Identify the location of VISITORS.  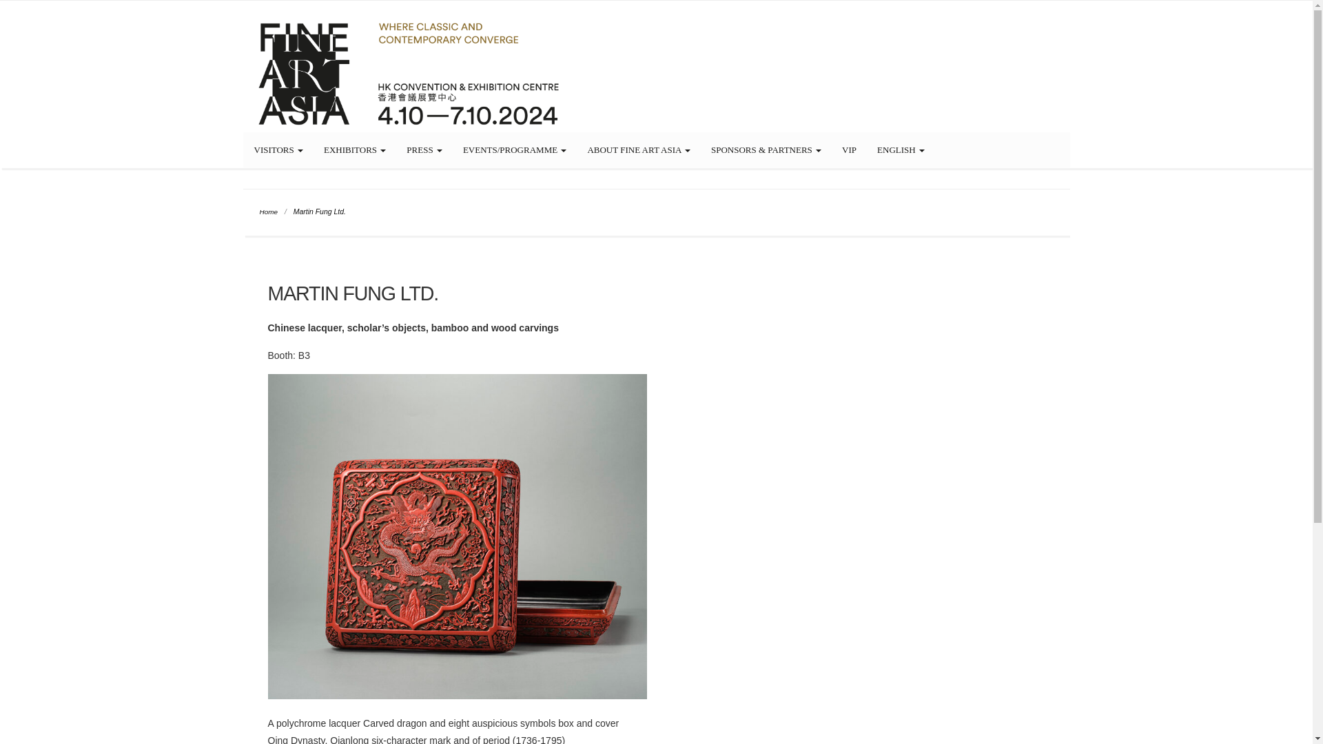
(278, 150).